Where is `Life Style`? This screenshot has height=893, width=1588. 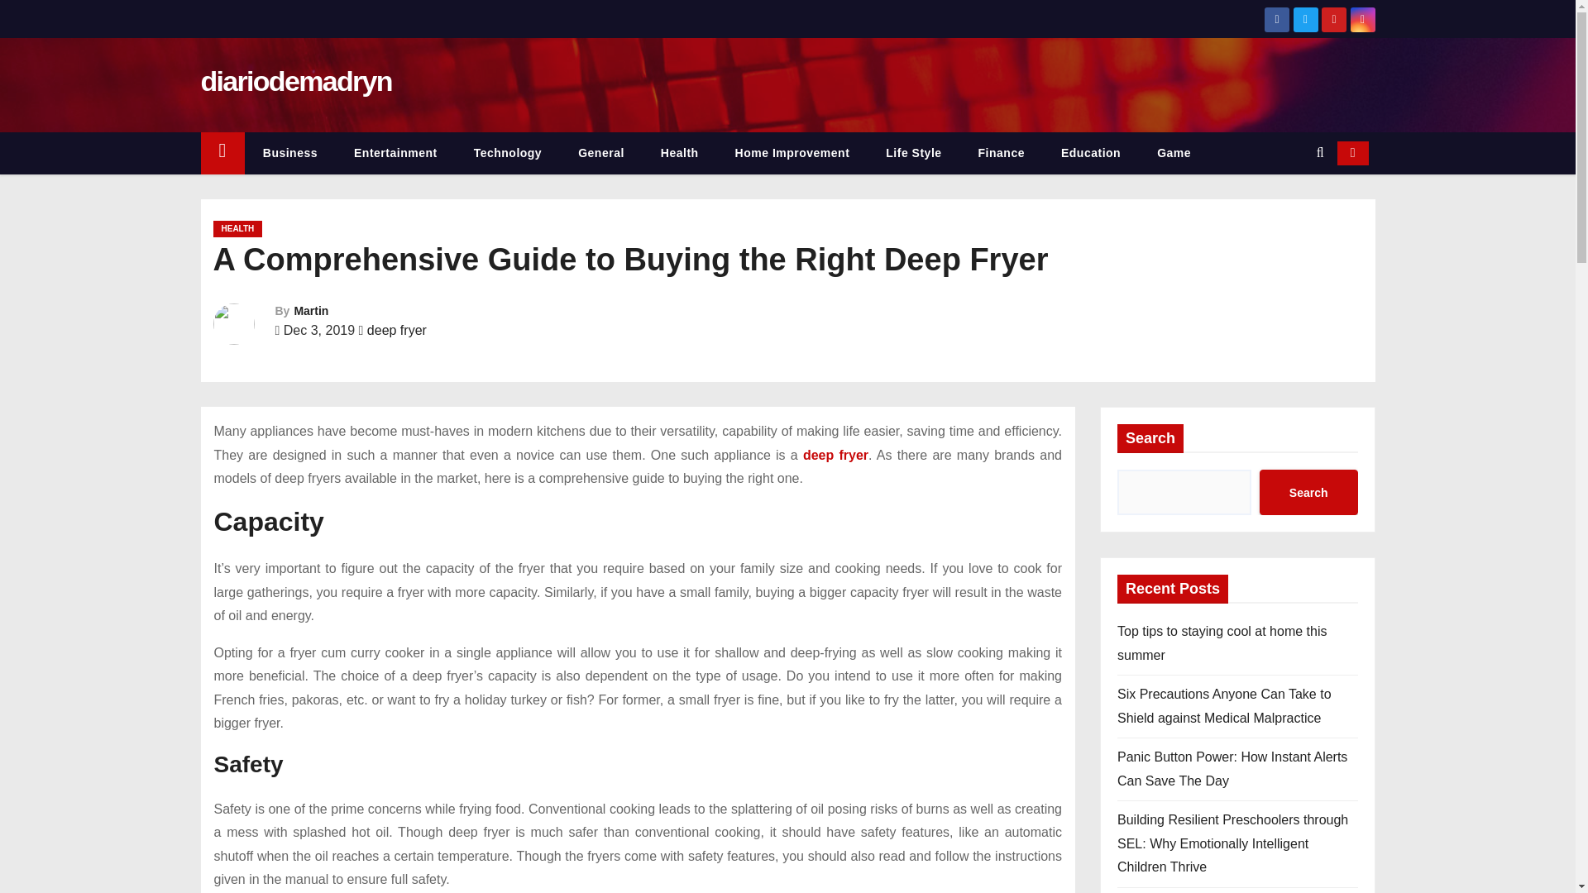
Life Style is located at coordinates (913, 152).